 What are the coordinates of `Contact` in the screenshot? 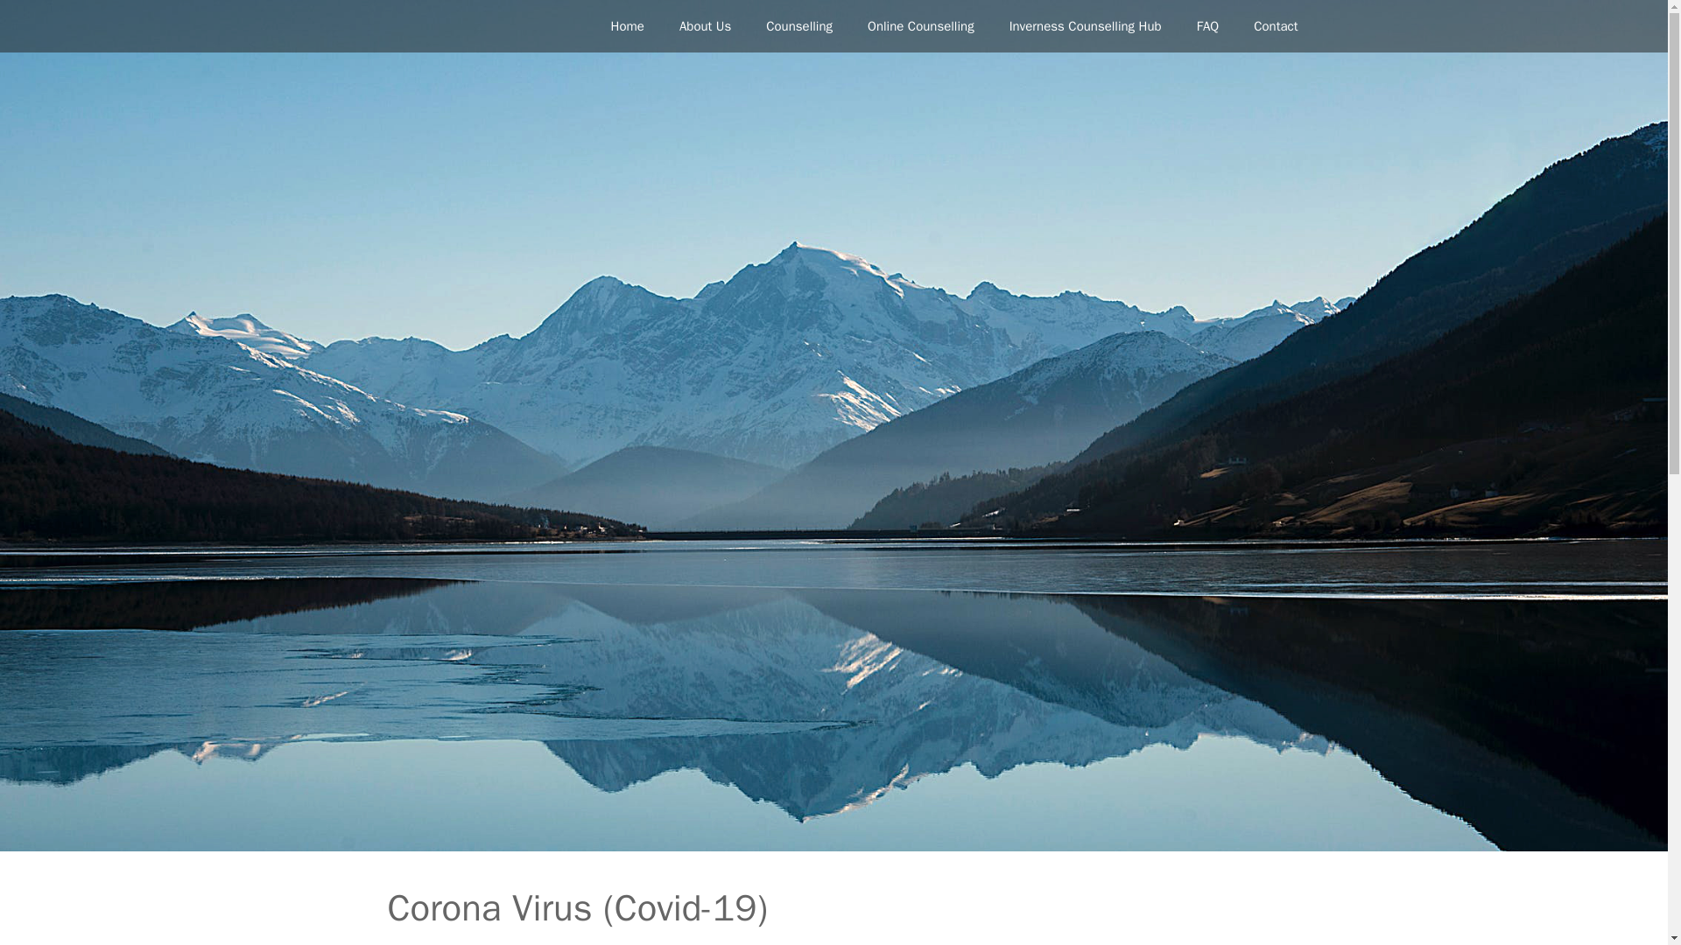 It's located at (1275, 26).